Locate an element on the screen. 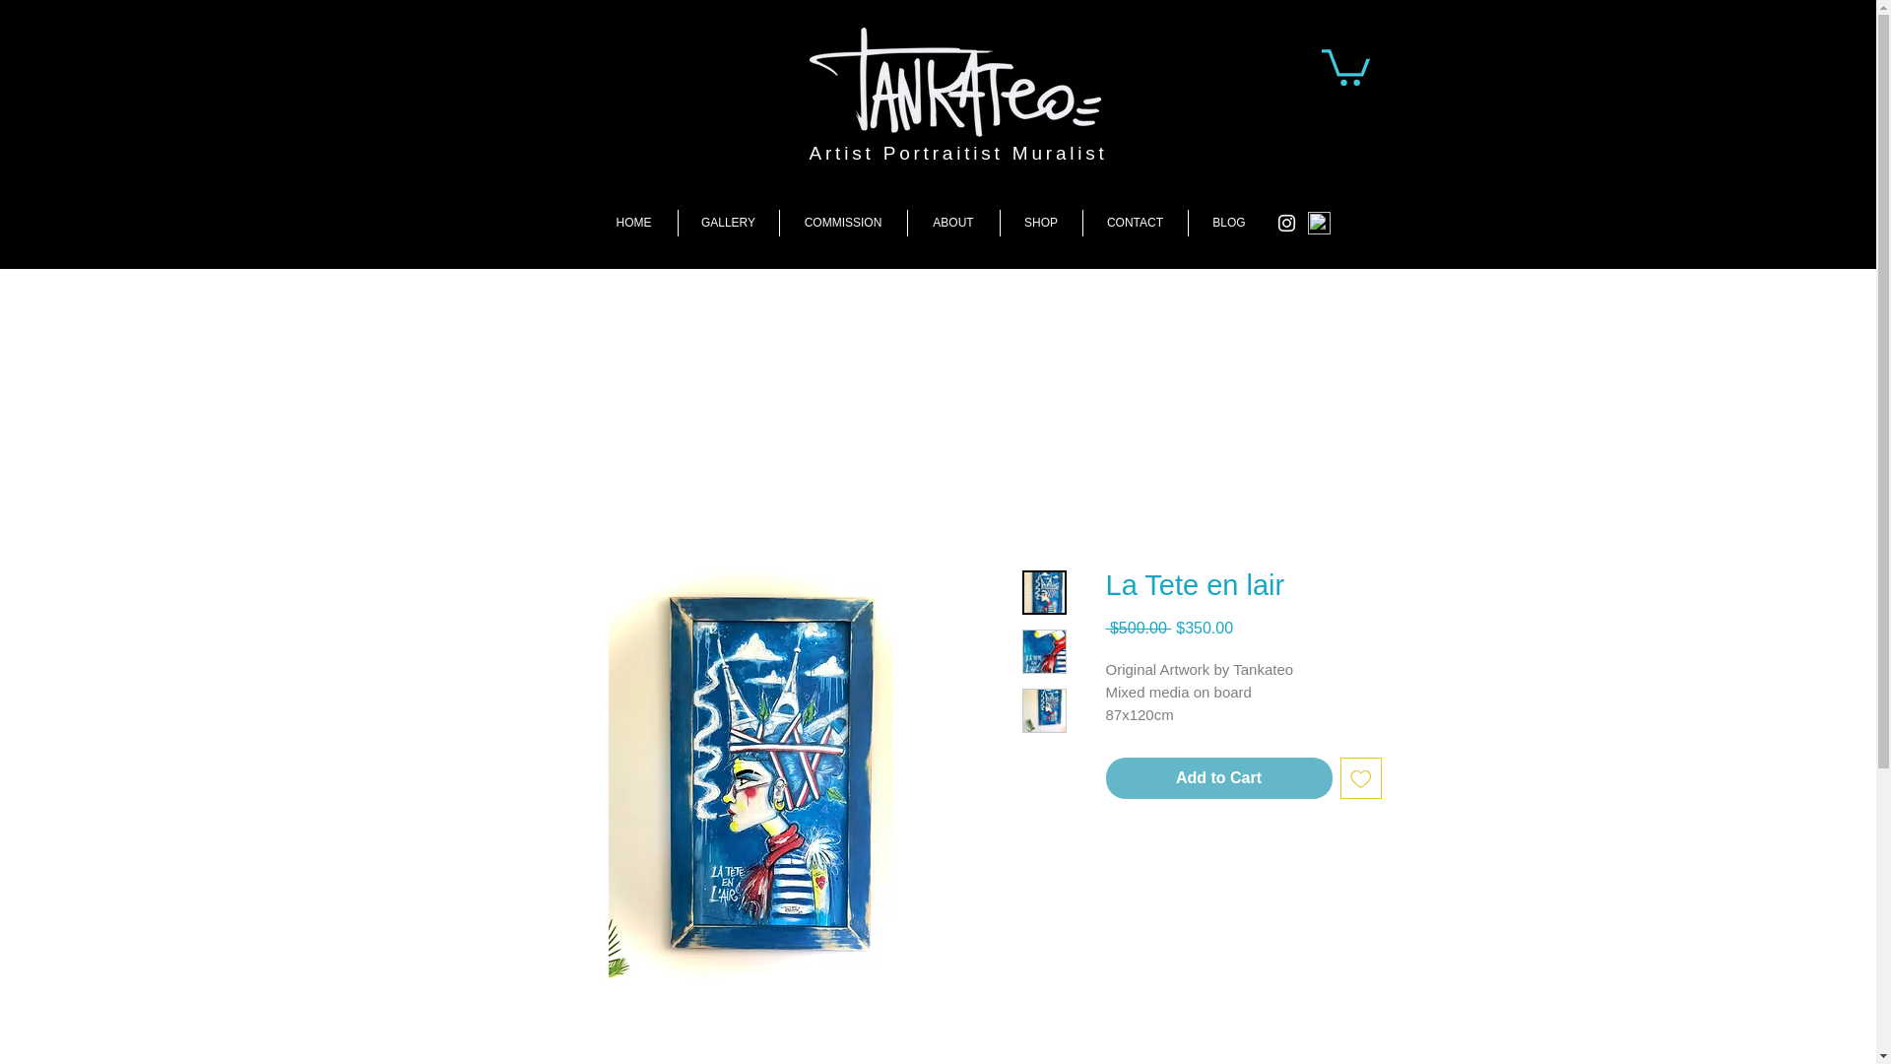 This screenshot has width=1891, height=1064. BLOG is located at coordinates (1227, 223).